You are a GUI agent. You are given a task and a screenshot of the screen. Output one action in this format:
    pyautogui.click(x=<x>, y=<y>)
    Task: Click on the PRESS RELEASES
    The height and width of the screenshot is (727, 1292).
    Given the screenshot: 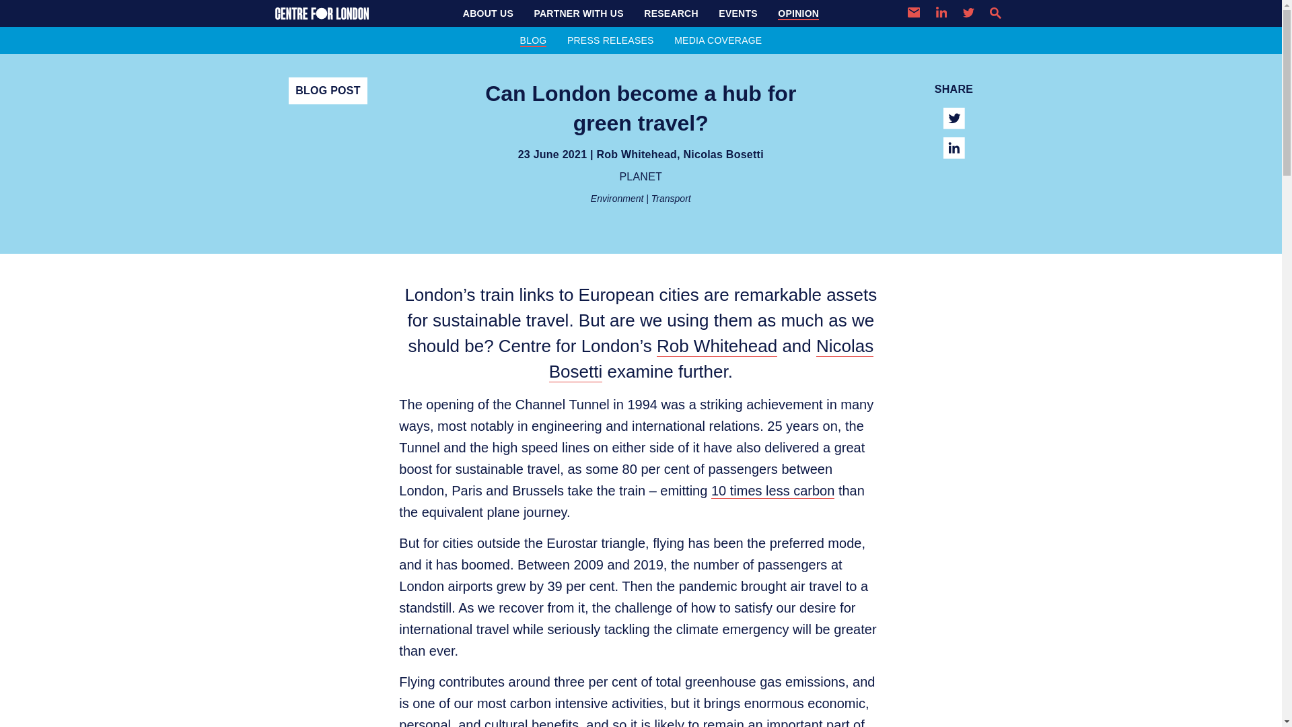 What is the action you would take?
    pyautogui.click(x=610, y=40)
    